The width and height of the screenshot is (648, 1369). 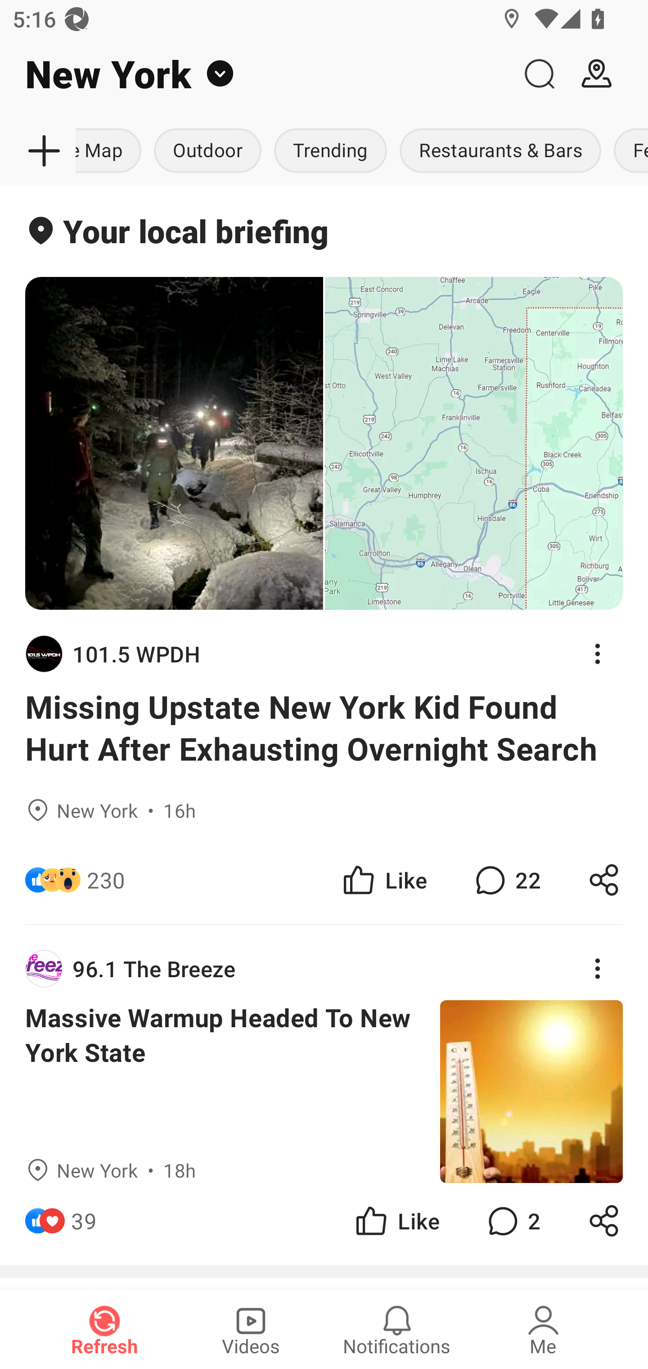 What do you see at coordinates (106, 879) in the screenshot?
I see `230` at bounding box center [106, 879].